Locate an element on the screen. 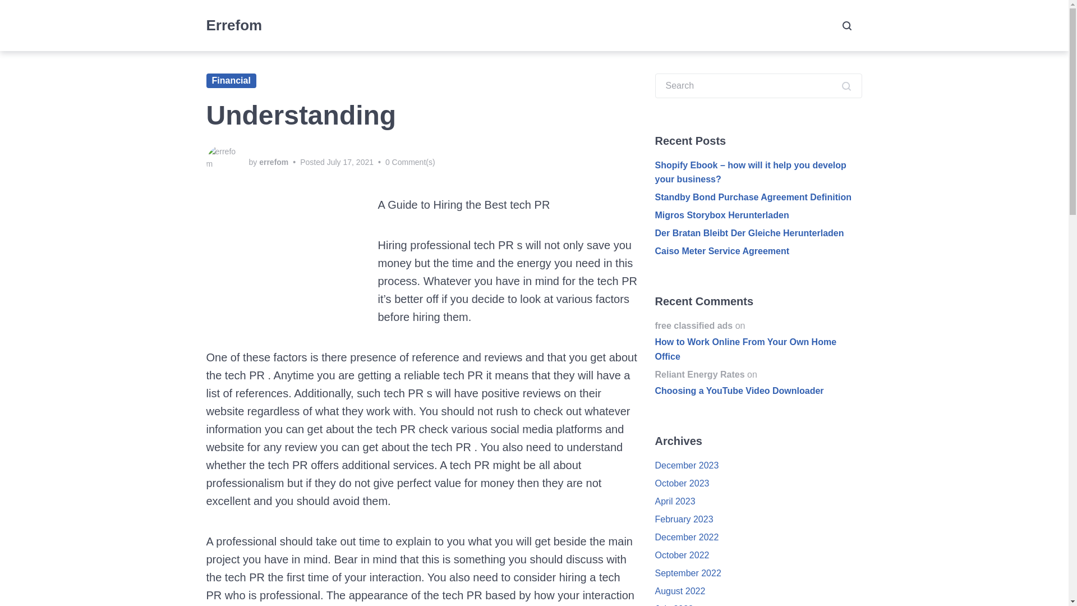  September 2022 is located at coordinates (688, 573).